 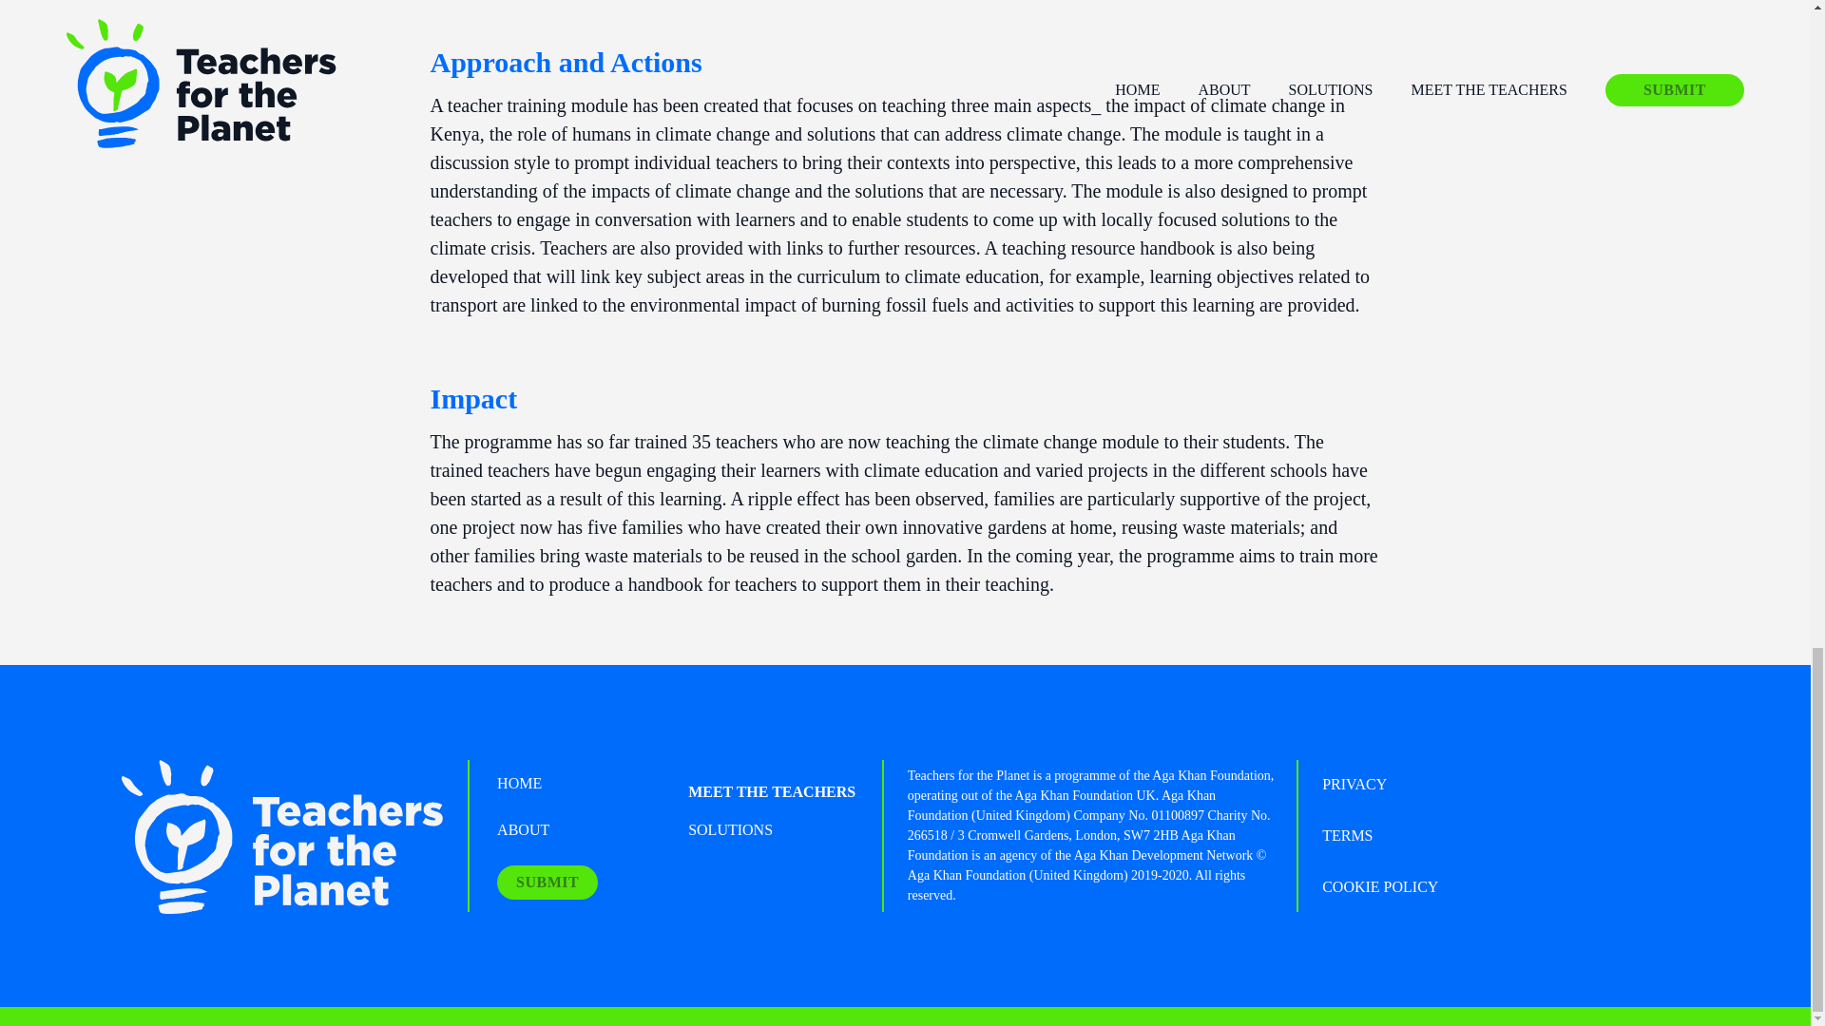 I want to click on COOKIE POLICY, so click(x=1379, y=887).